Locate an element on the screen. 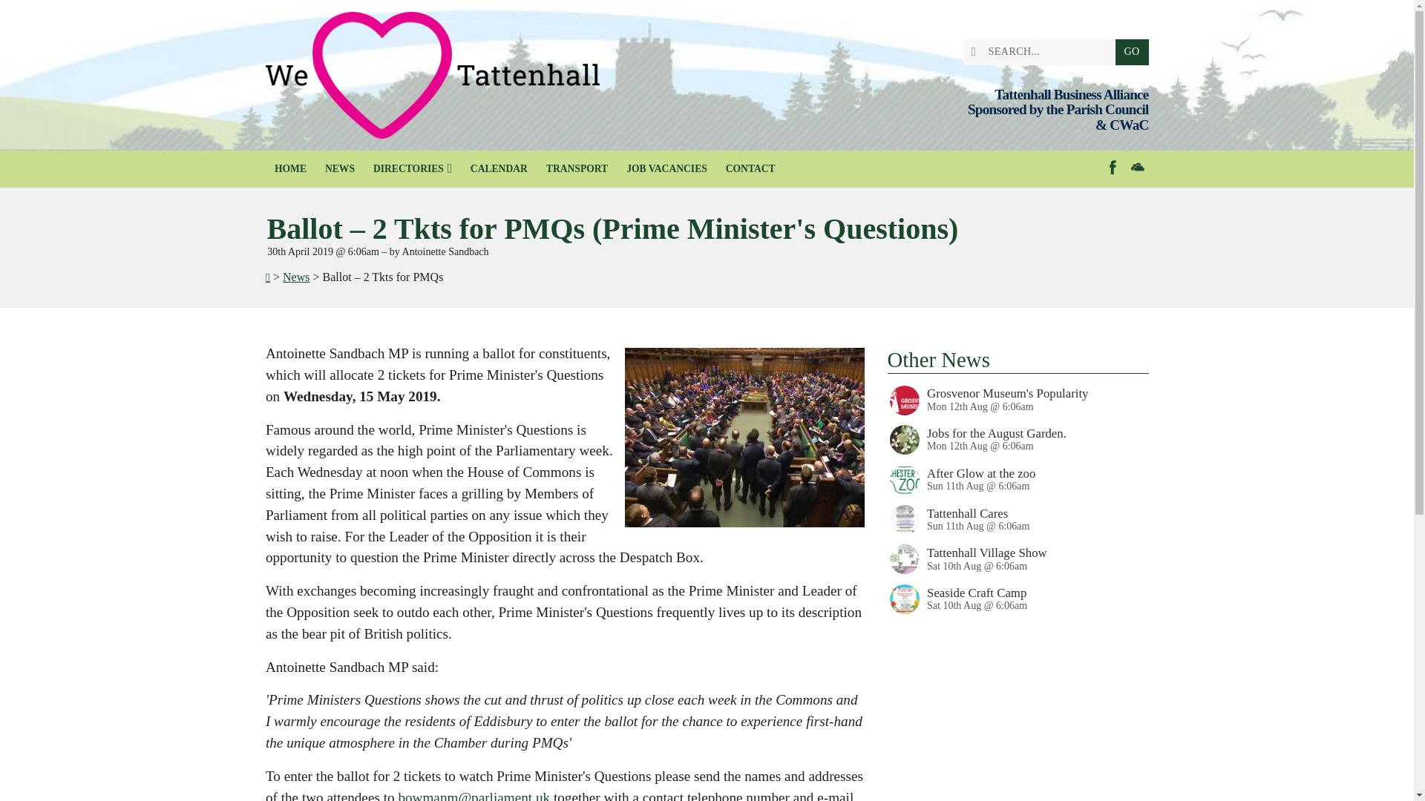 The image size is (1425, 801). NEWS is located at coordinates (338, 169).